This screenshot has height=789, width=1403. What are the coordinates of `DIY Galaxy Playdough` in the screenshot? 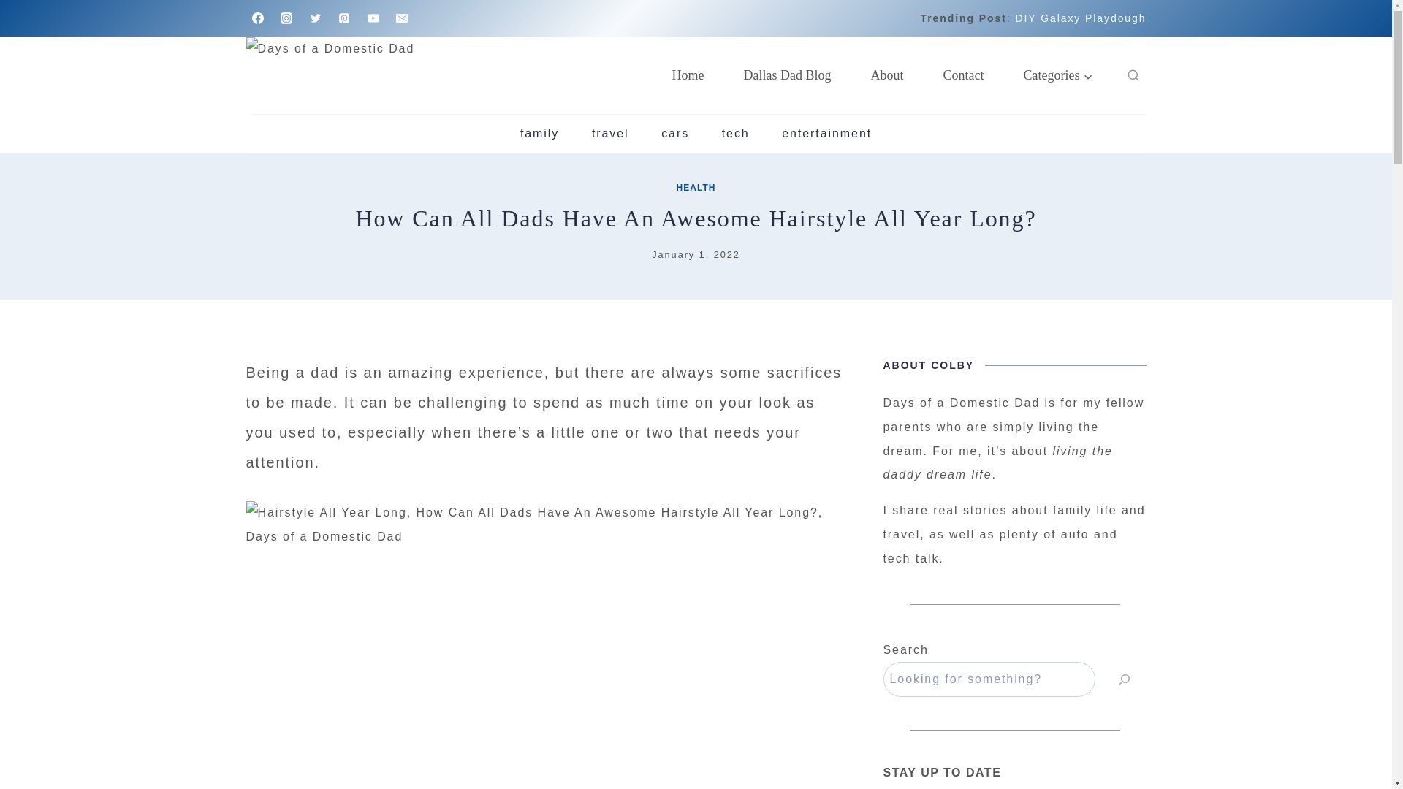 It's located at (1080, 18).